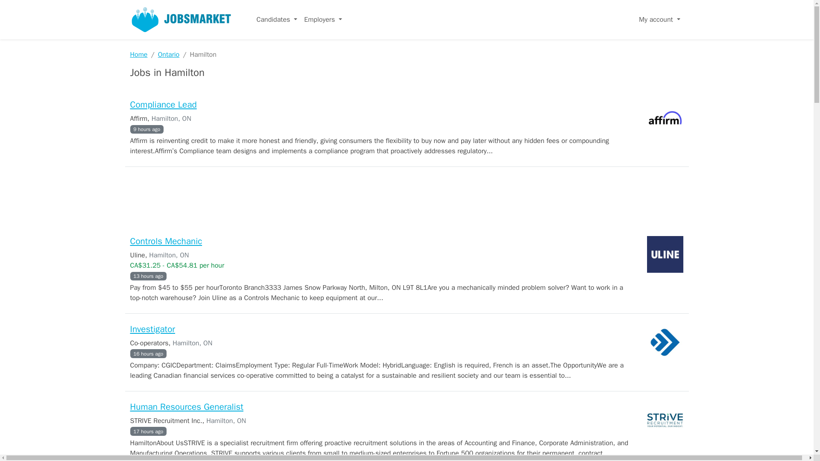  Describe the element at coordinates (166, 241) in the screenshot. I see `Controls Mechanic` at that location.